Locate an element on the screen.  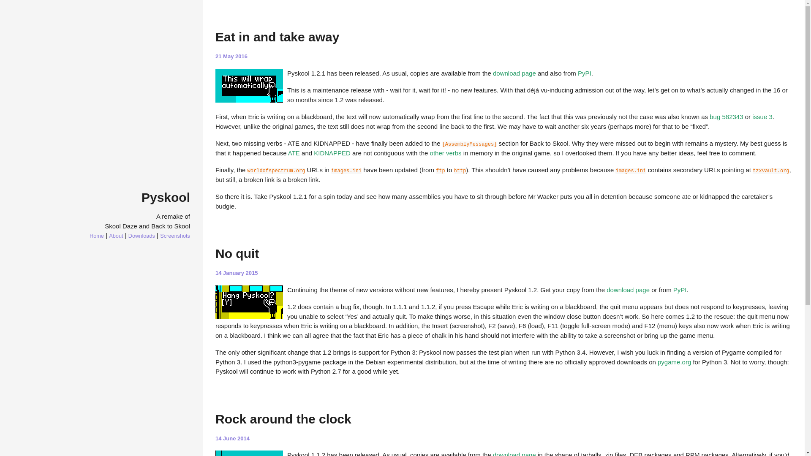
Rock around the clock is located at coordinates (283, 419).